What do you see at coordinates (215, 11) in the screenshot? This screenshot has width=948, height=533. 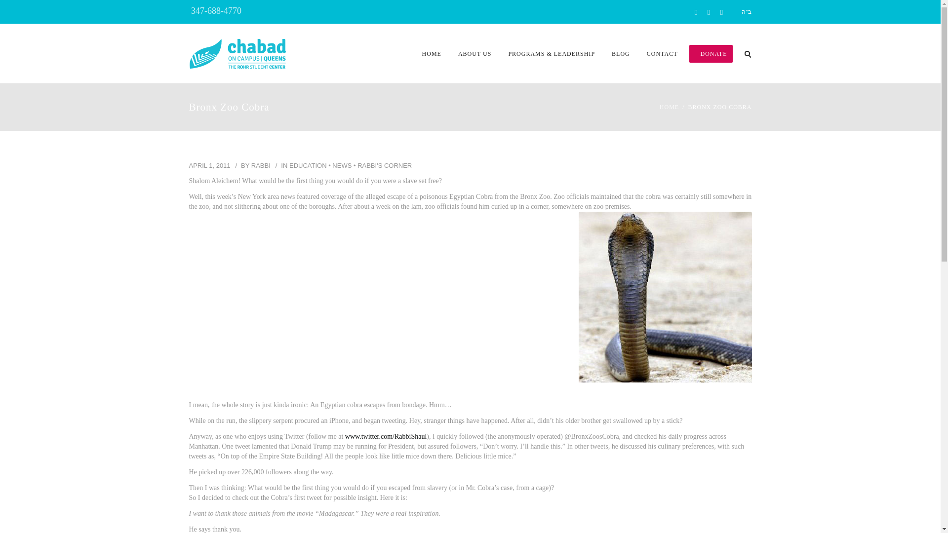 I see `347-688-4770` at bounding box center [215, 11].